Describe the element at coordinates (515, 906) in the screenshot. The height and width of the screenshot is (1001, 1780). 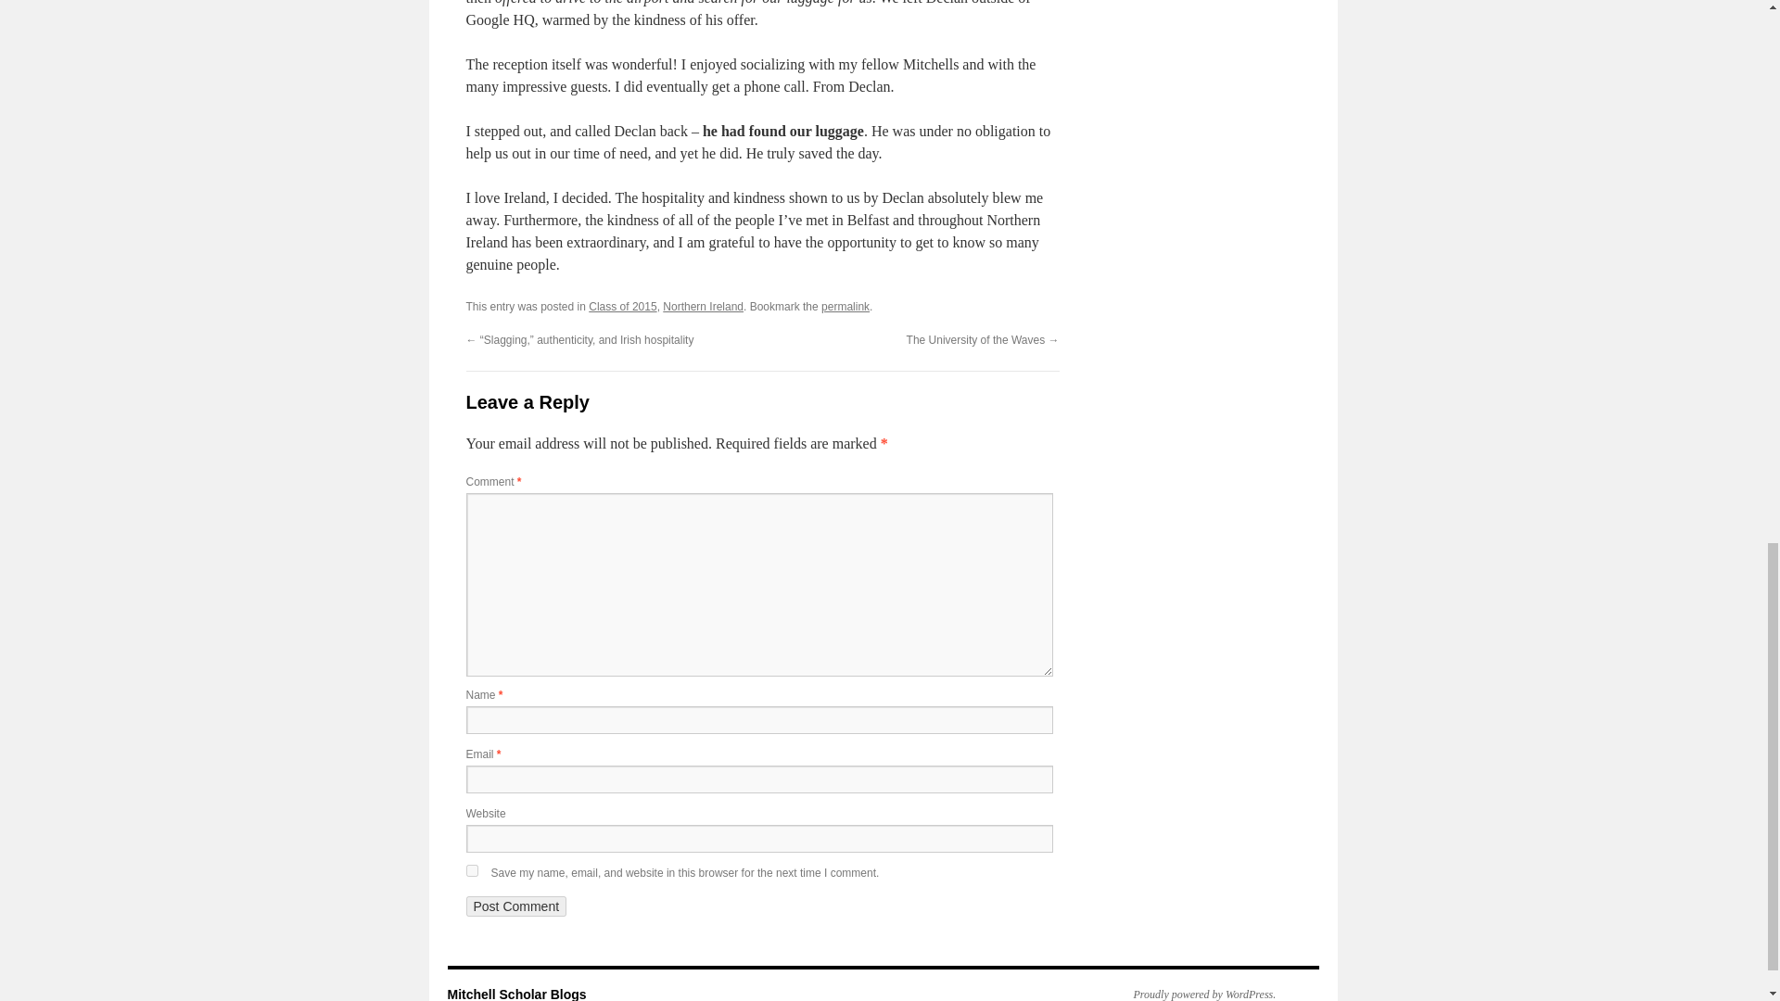
I see `Post Comment` at that location.